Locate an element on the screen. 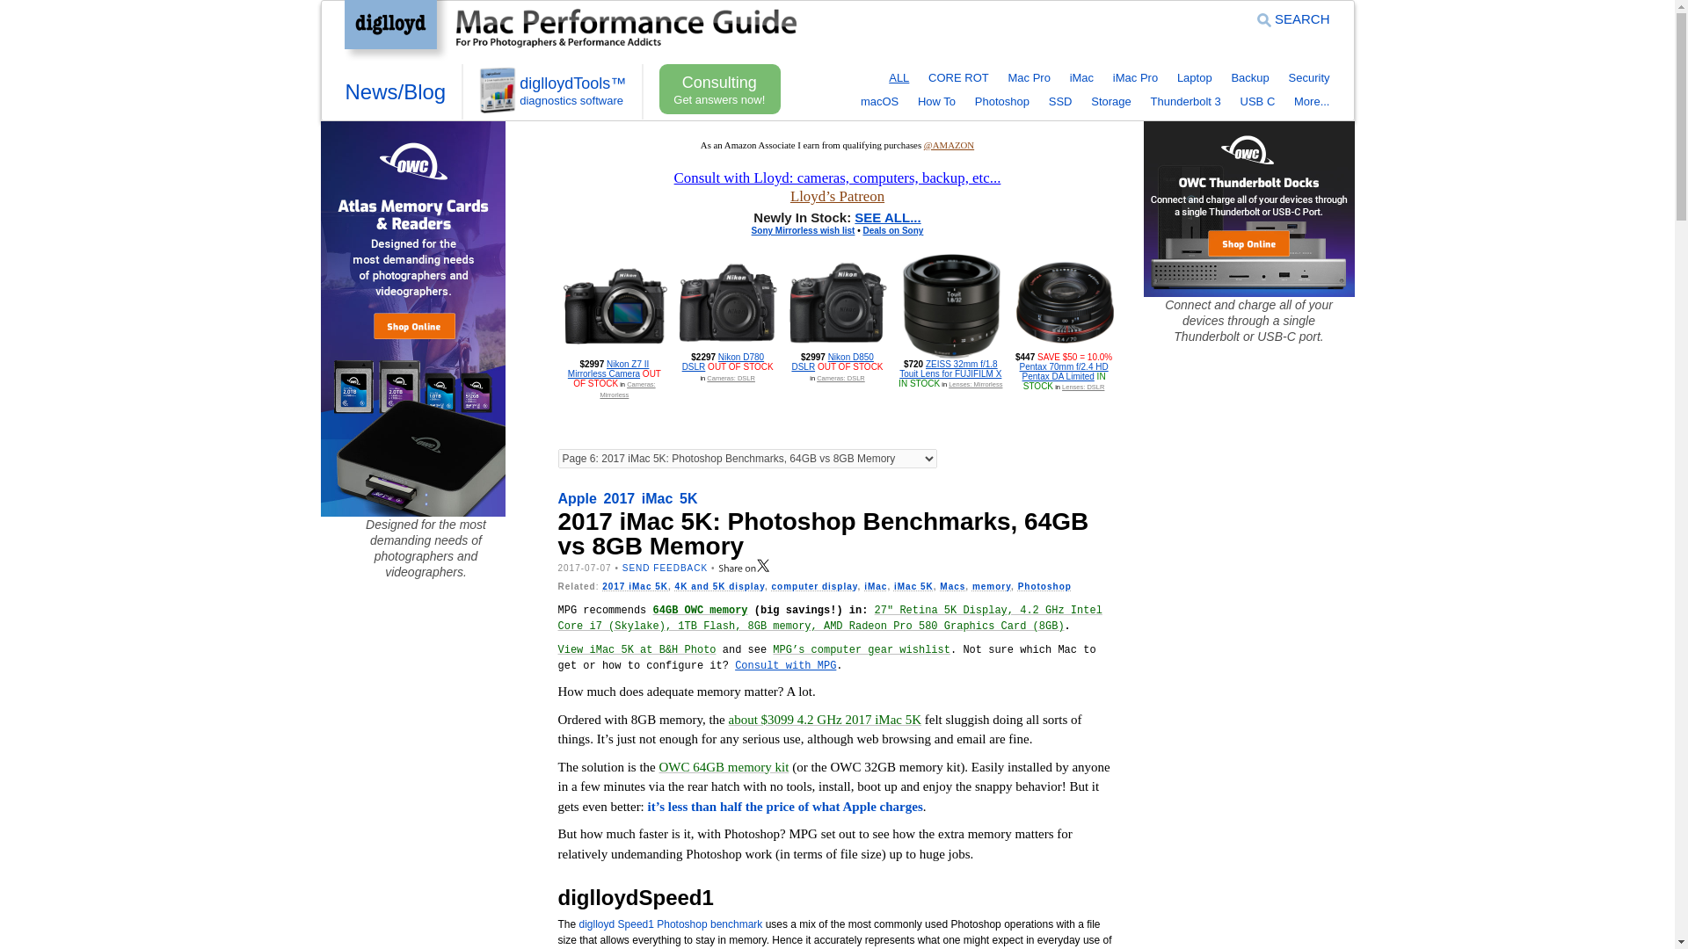 The image size is (1688, 949). Consult with Lloyd: cameras, computers, backup, etc... is located at coordinates (837, 177).